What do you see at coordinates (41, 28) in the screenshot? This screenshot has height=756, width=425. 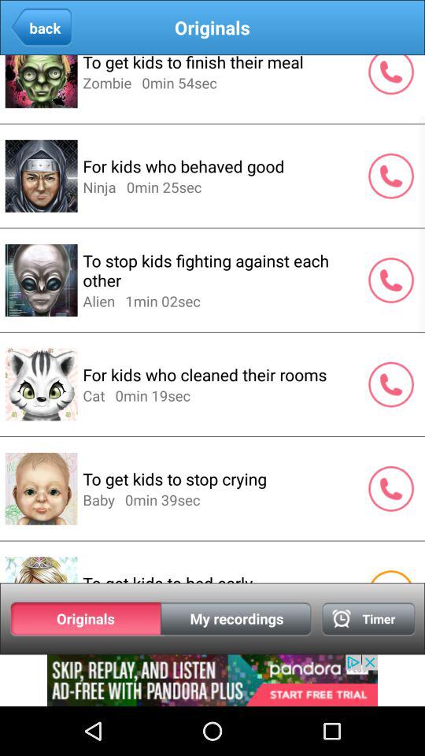 I see `click on back button` at bounding box center [41, 28].